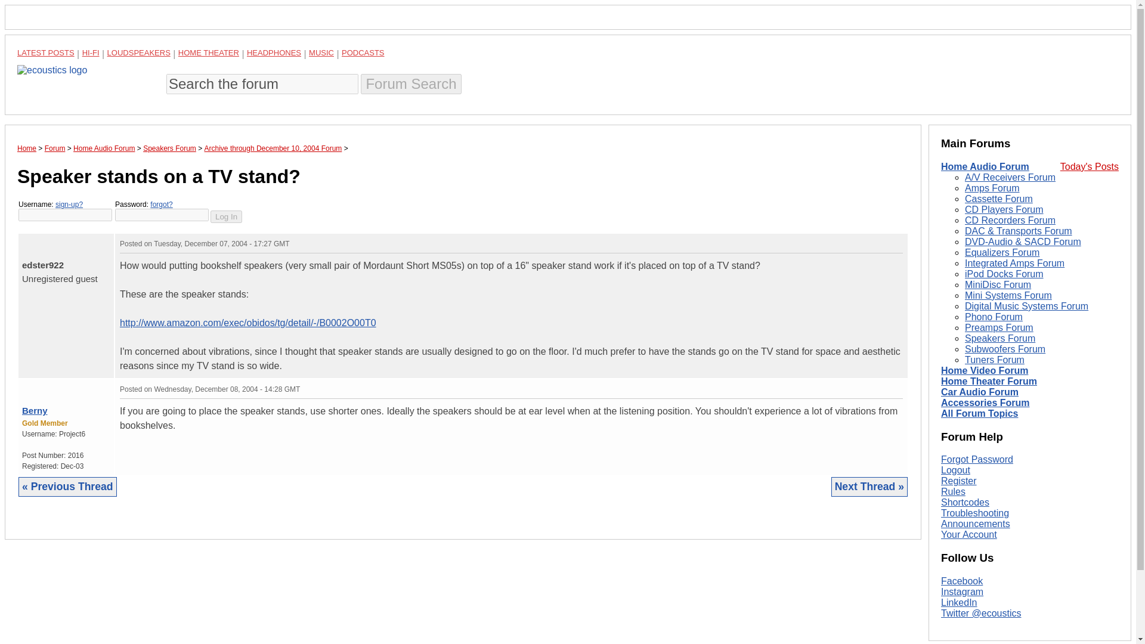 The width and height of the screenshot is (1145, 644). I want to click on Berny, so click(35, 410).